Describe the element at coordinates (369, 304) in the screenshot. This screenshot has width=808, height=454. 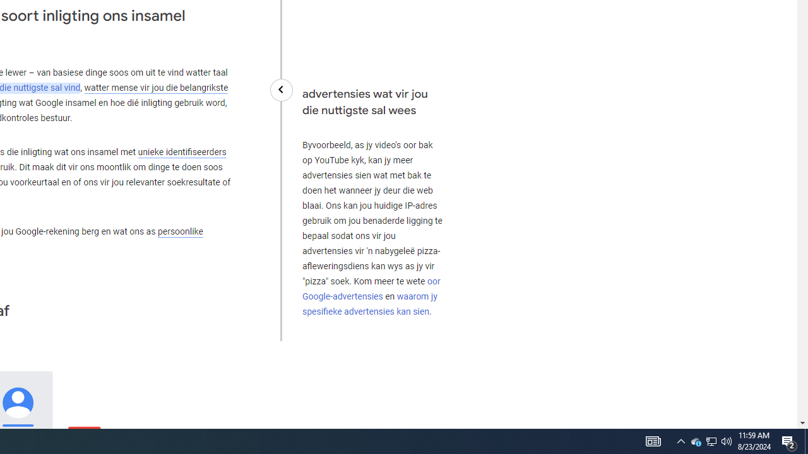
I see `waarom jy spesifieke advertensies kan sien` at that location.